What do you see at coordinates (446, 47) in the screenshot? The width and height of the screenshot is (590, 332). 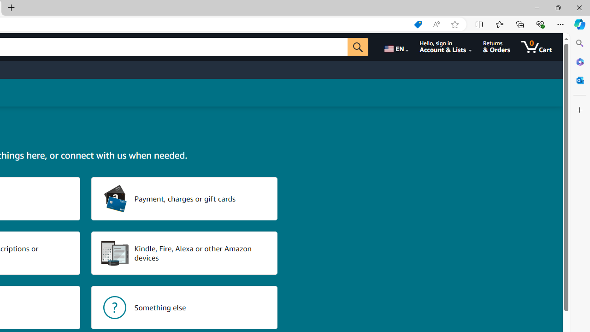 I see `Hello, sign in Account & Lists` at bounding box center [446, 47].